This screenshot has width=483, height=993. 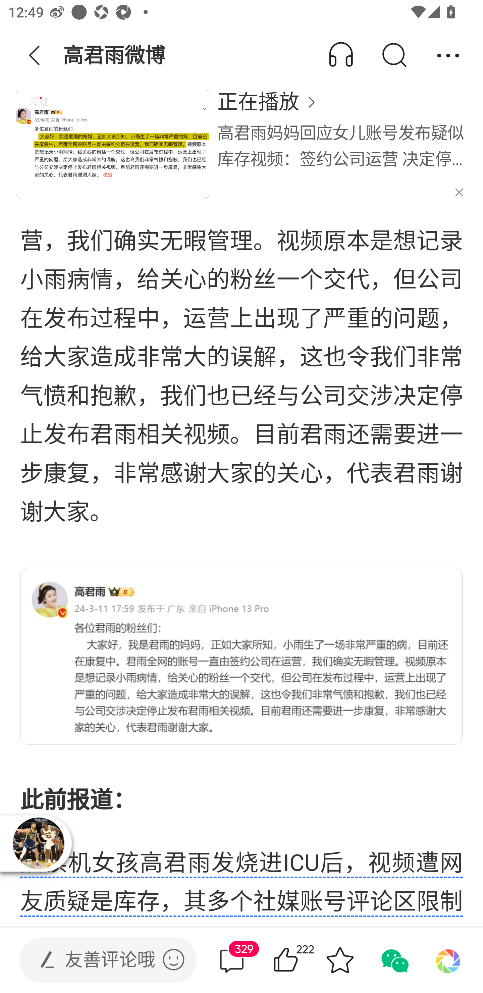 What do you see at coordinates (241, 656) in the screenshot?
I see `新闻图片` at bounding box center [241, 656].